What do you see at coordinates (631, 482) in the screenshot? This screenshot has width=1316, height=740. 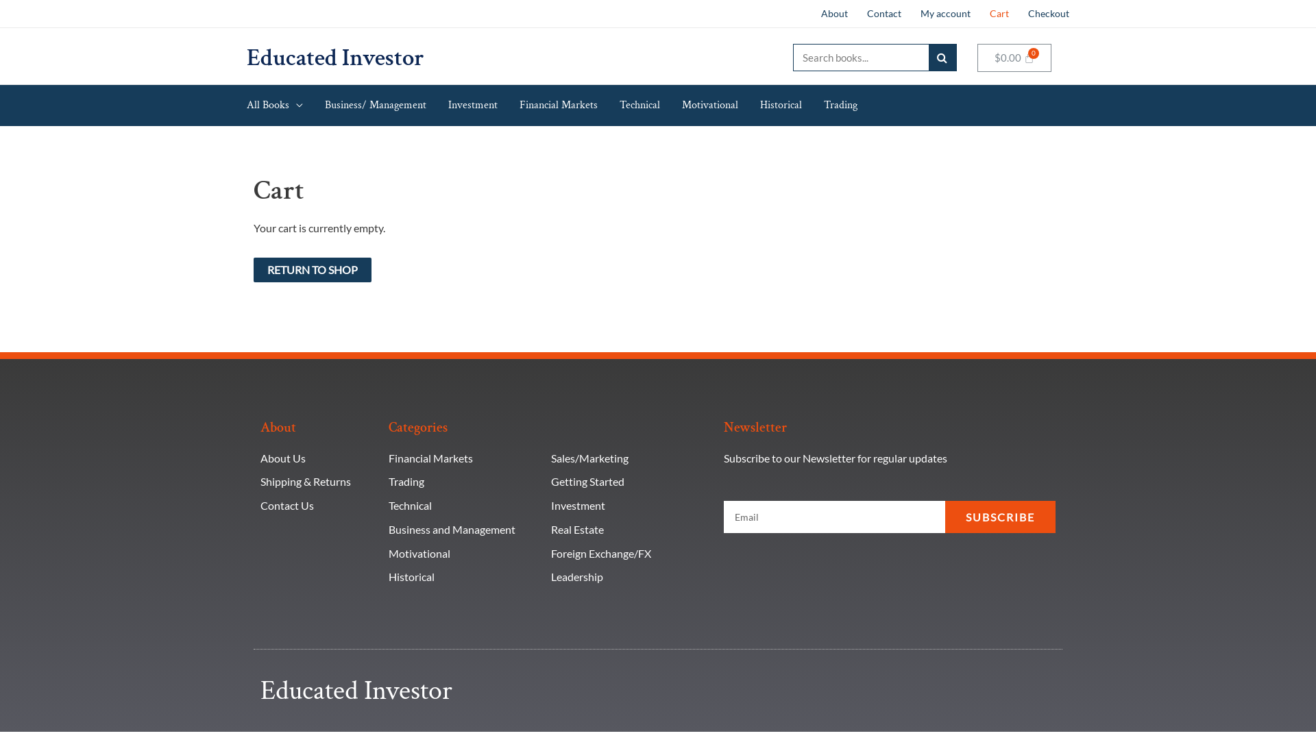 I see `Getting Started` at bounding box center [631, 482].